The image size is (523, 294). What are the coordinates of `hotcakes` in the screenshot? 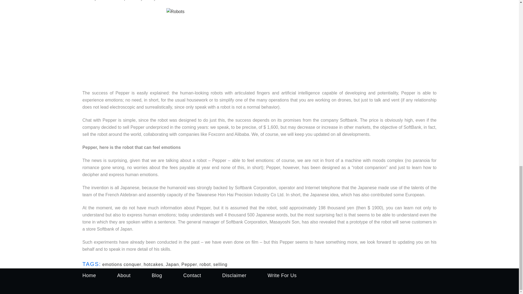 It's located at (154, 264).